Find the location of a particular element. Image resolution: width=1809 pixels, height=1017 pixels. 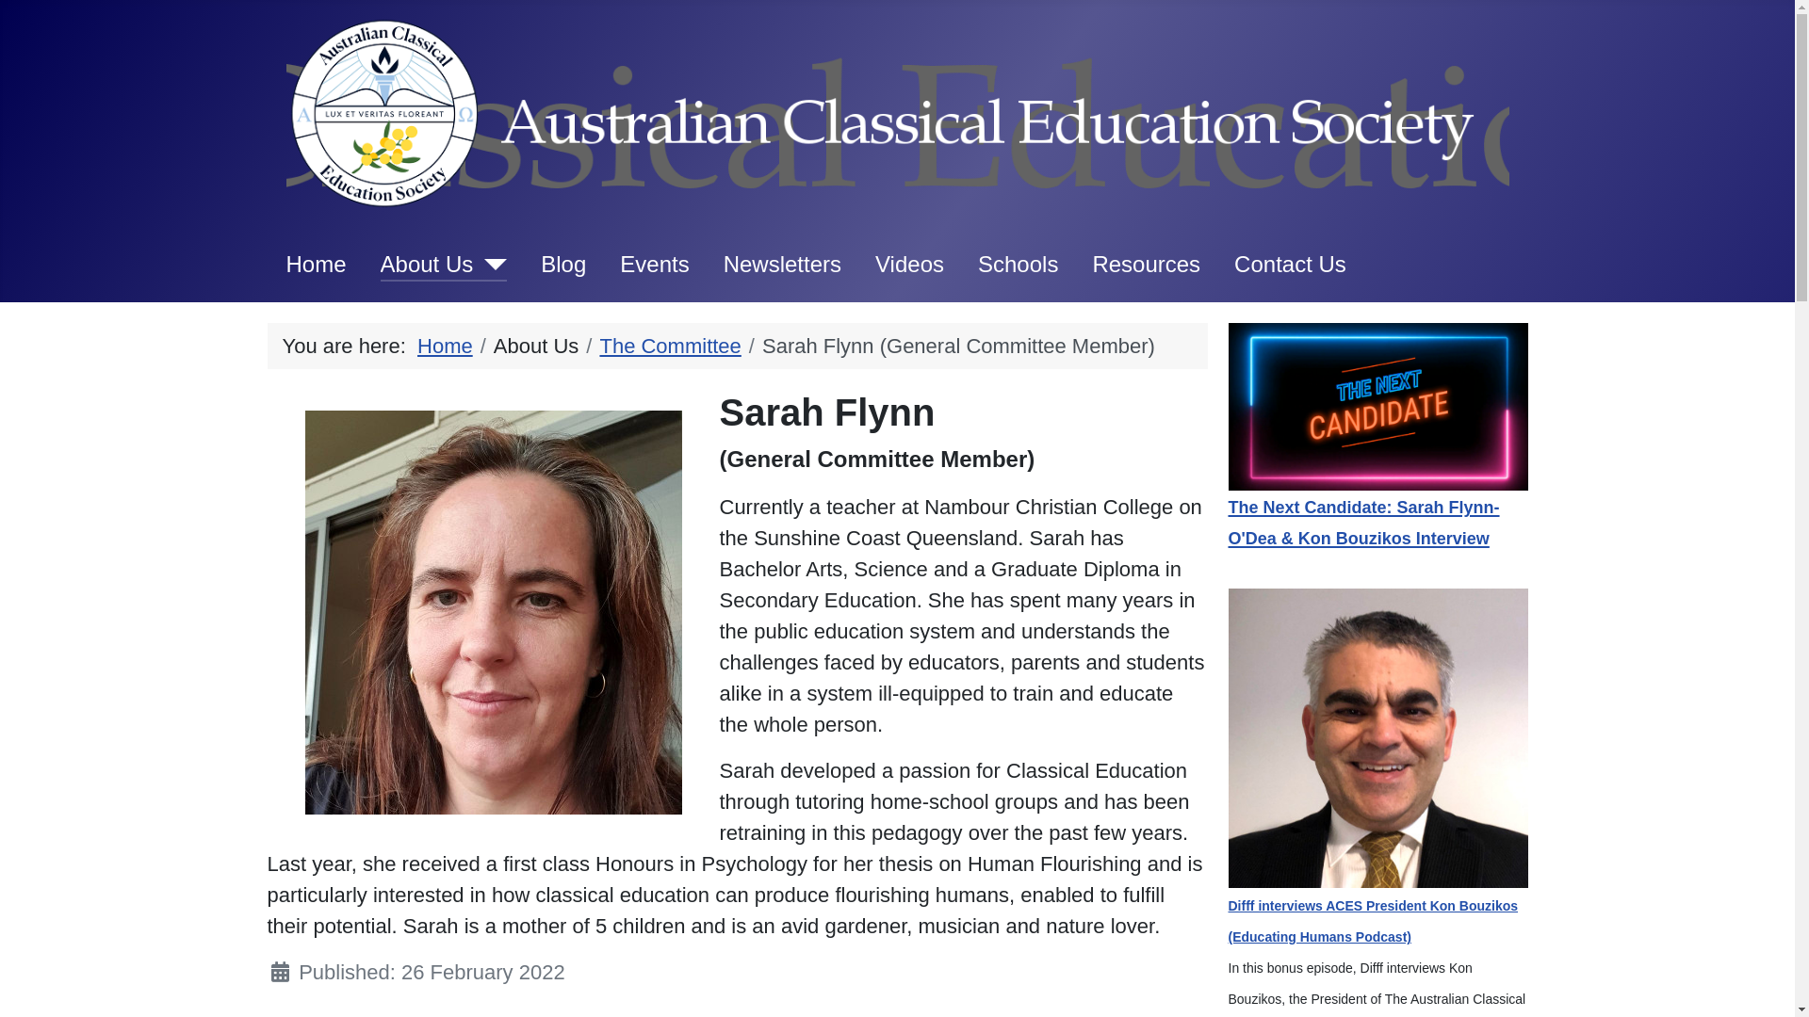

Home is located at coordinates (317, 264).